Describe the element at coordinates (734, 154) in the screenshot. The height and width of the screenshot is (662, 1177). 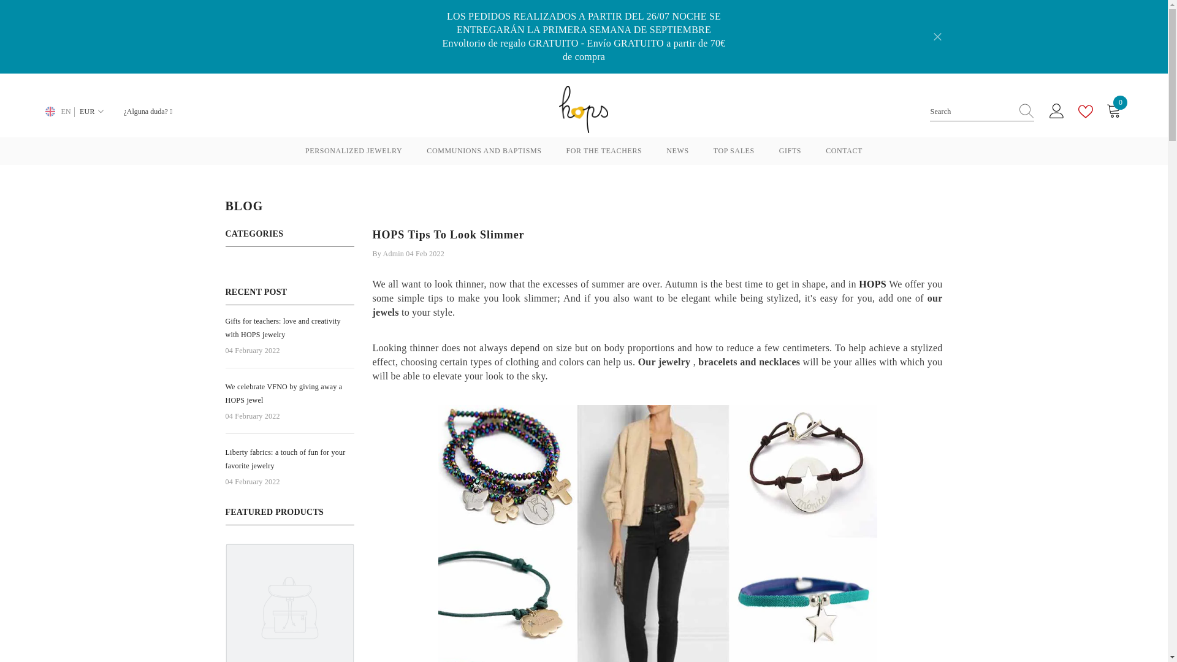
I see `TOP SALES` at that location.